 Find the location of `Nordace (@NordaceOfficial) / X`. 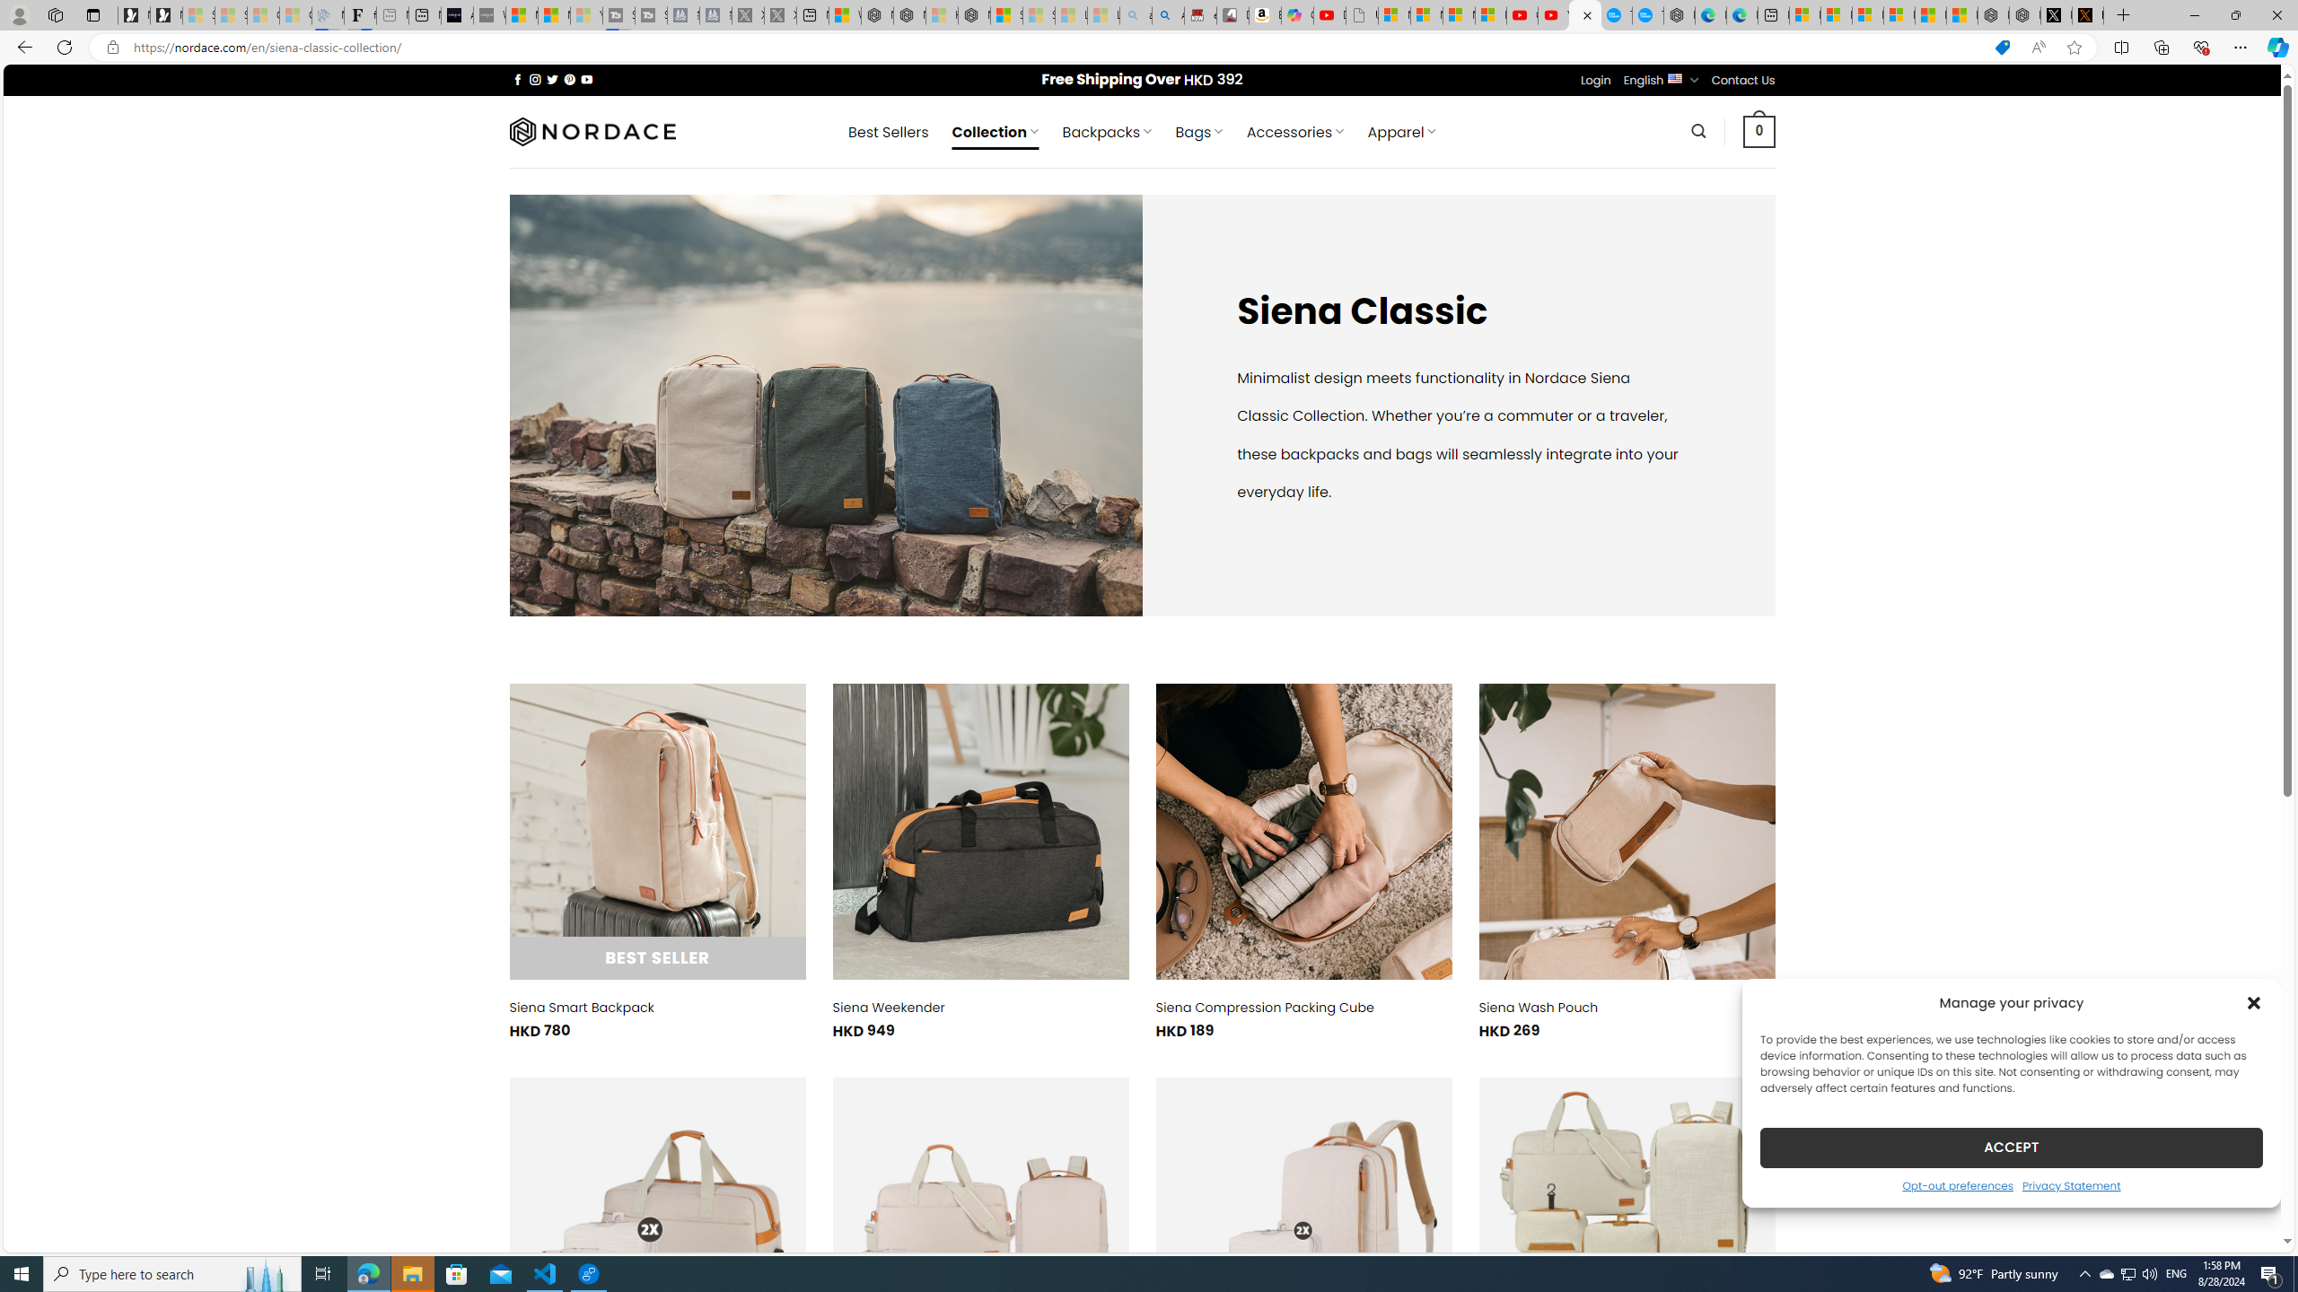

Nordace (@NordaceOfficial) / X is located at coordinates (2056, 15).